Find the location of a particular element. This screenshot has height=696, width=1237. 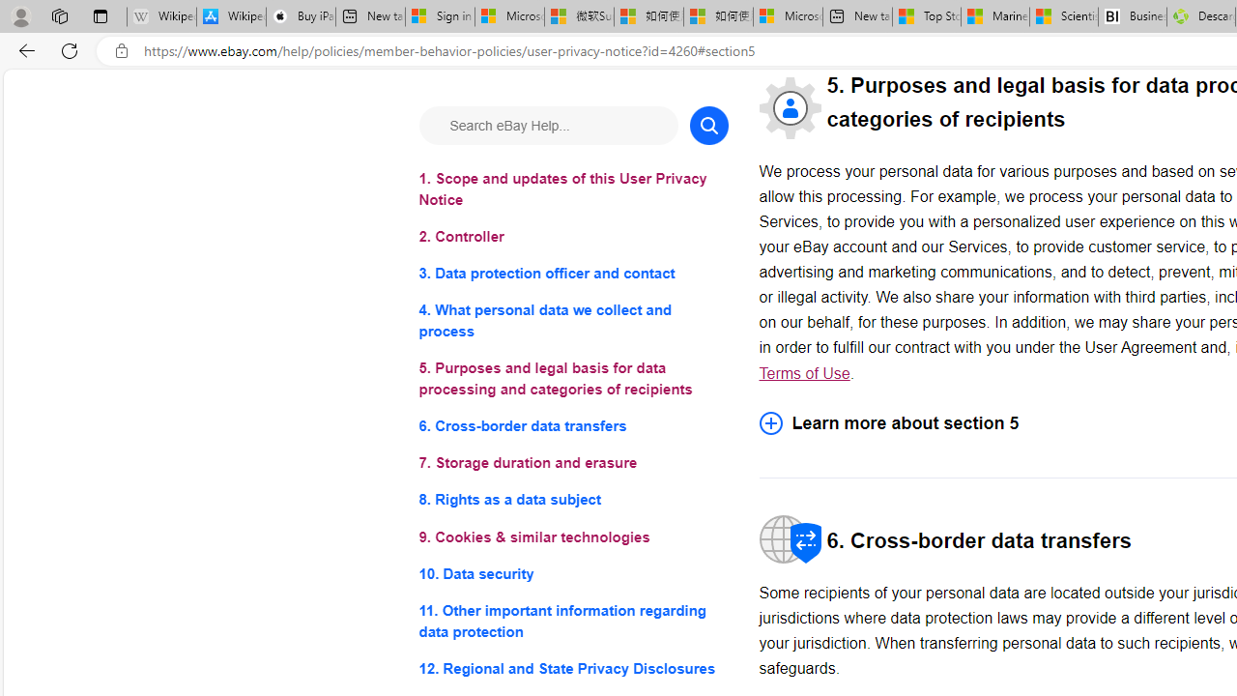

3. Data protection officer and contact is located at coordinates (572, 275).